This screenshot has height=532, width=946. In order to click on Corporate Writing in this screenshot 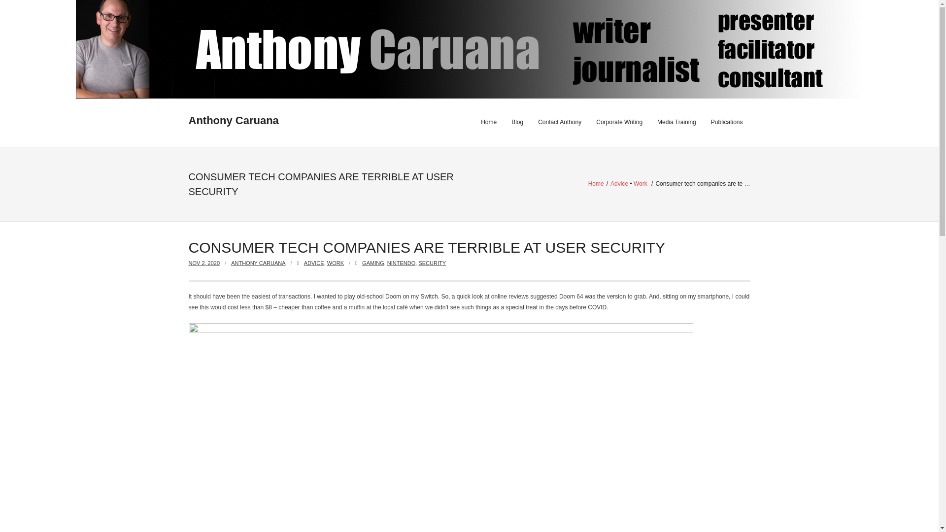, I will do `click(619, 122)`.